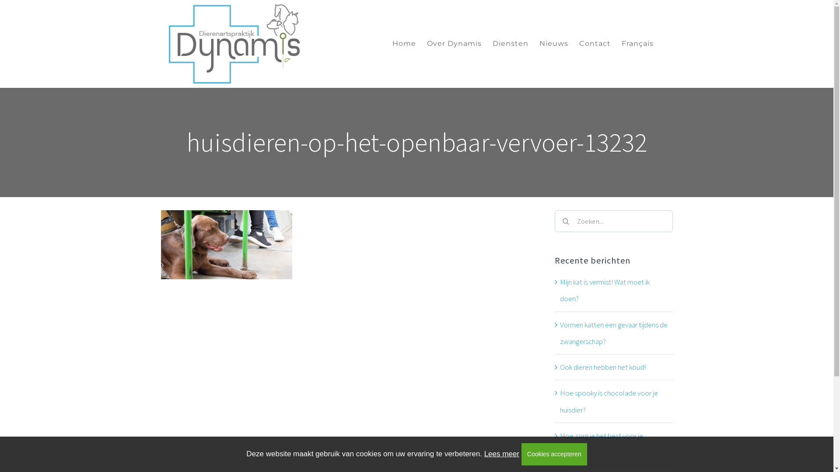  I want to click on Cookies accepteren, so click(554, 455).